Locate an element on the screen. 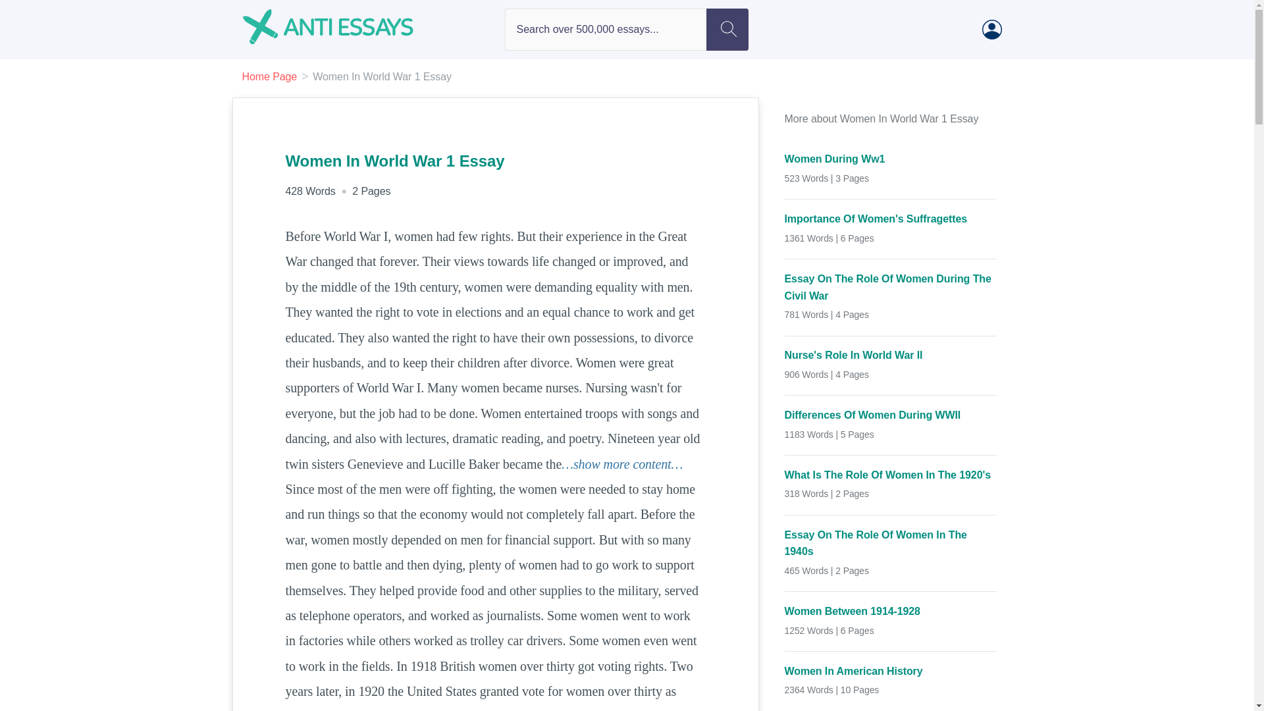 This screenshot has width=1264, height=711. Home Page is located at coordinates (270, 76).